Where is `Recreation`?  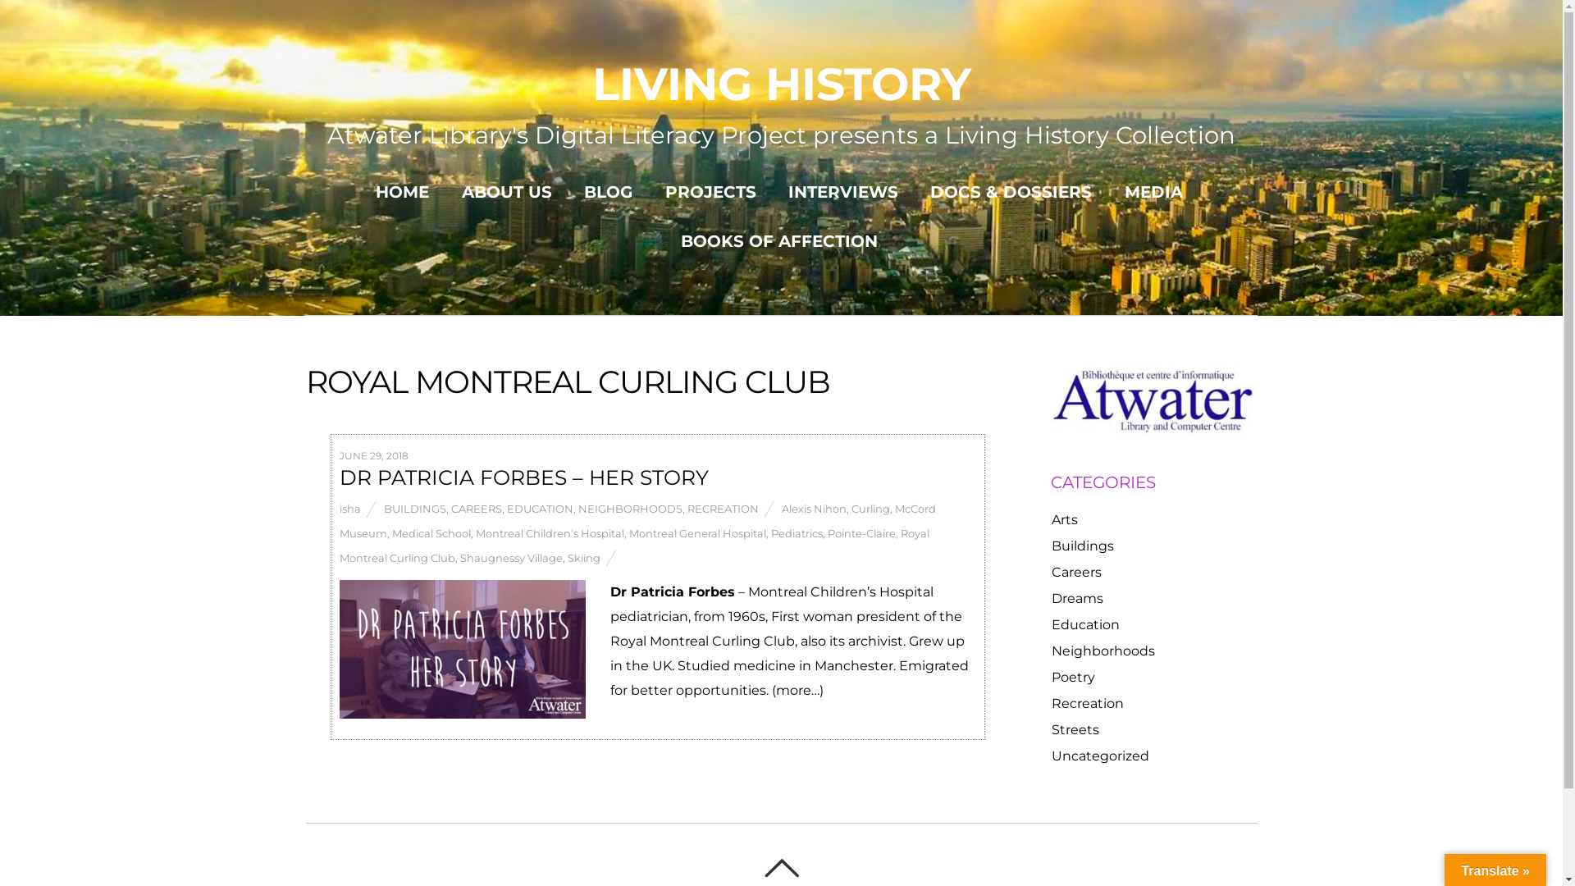 Recreation is located at coordinates (1088, 704).